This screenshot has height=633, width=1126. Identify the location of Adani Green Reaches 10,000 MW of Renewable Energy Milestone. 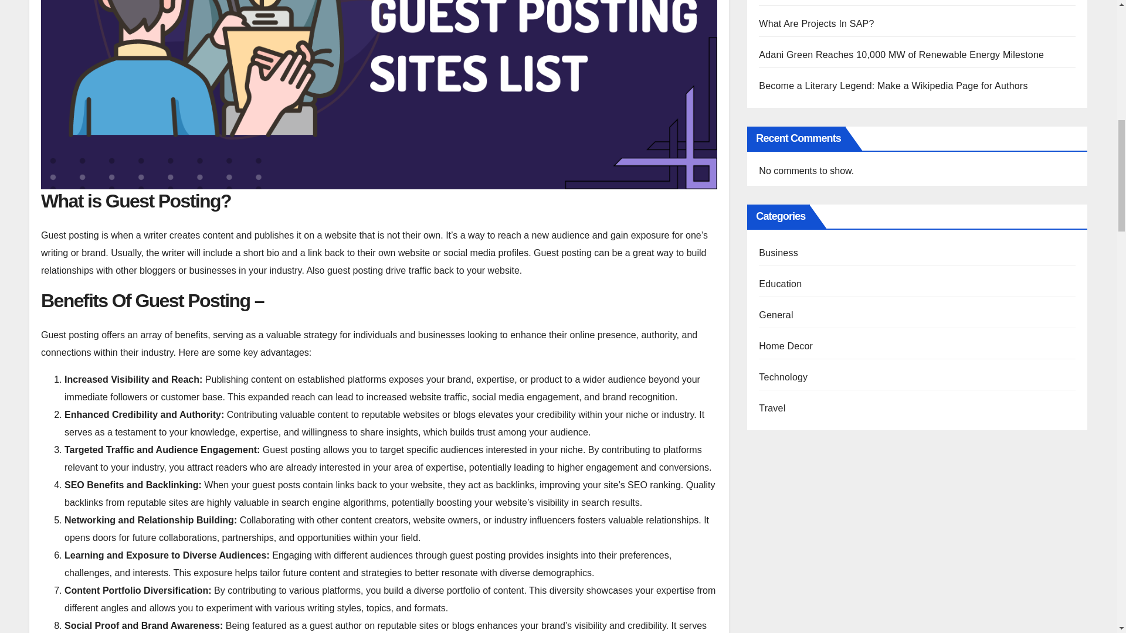
(901, 55).